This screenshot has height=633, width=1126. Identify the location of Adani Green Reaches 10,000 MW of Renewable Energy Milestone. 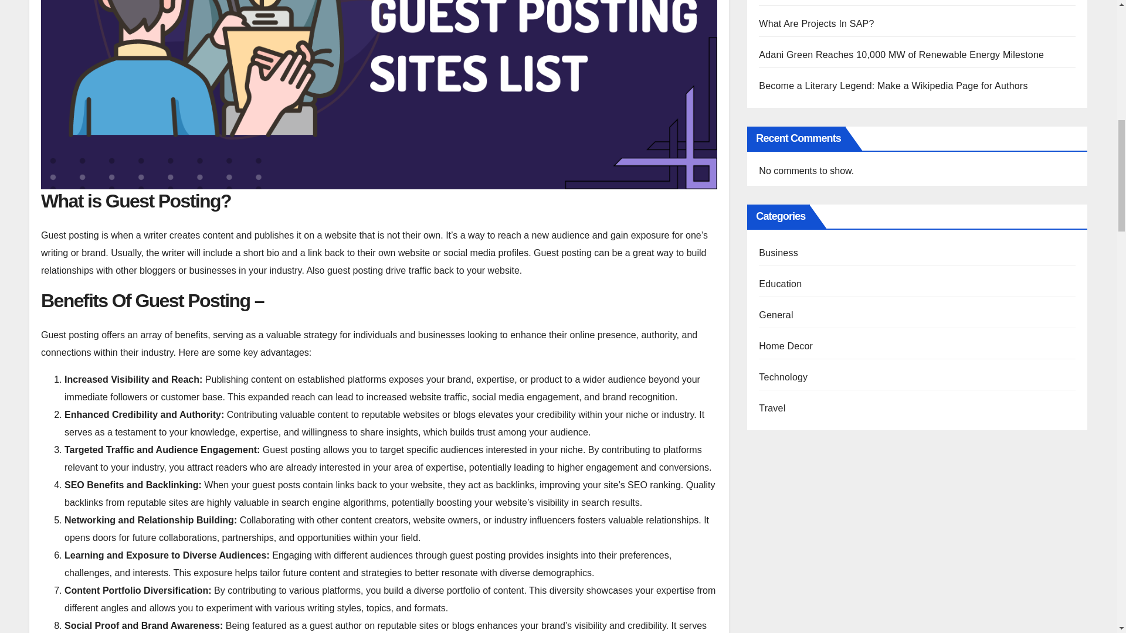
(901, 55).